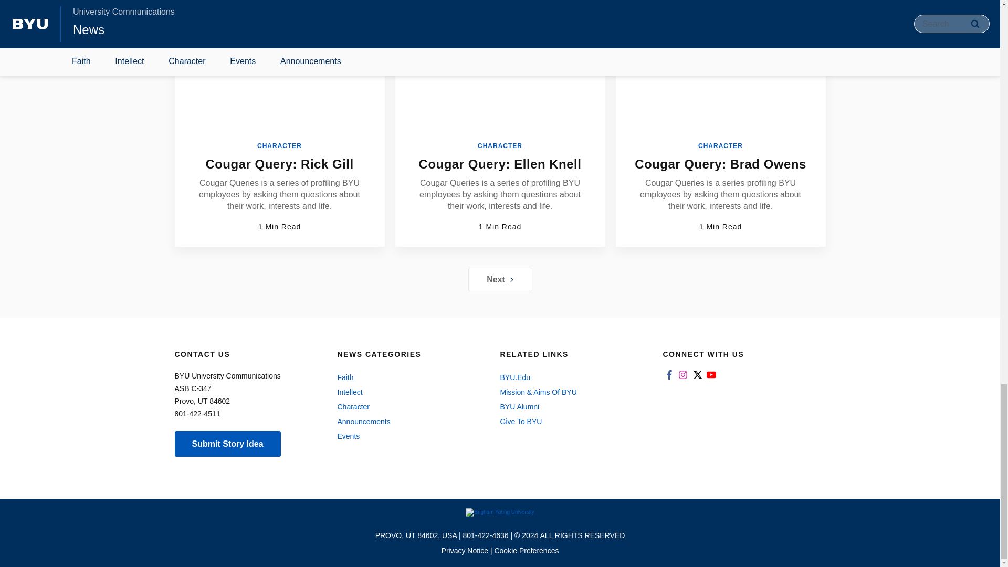  Describe the element at coordinates (570, 421) in the screenshot. I see `Give To BYU` at that location.